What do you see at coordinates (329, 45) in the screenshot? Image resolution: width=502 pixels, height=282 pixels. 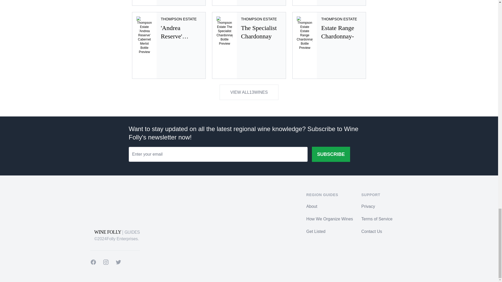 I see `Facebook` at bounding box center [329, 45].